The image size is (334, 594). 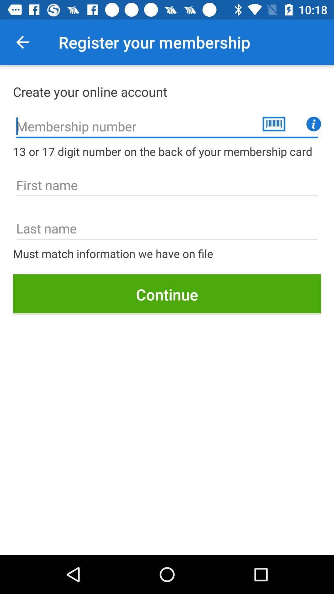 I want to click on click on information icon, so click(x=314, y=124).